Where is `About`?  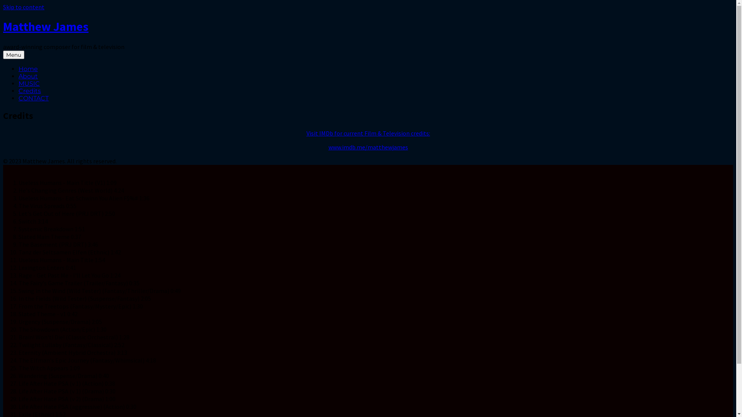
About is located at coordinates (28, 76).